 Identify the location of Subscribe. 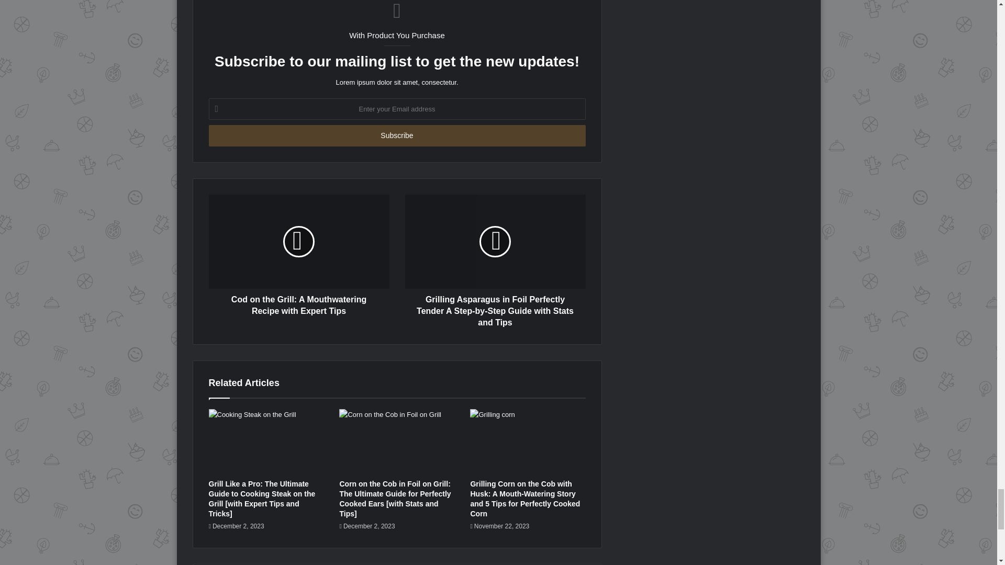
(396, 135).